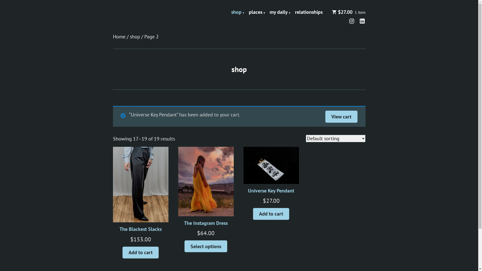  Describe the element at coordinates (341, 116) in the screenshot. I see `View cart` at that location.